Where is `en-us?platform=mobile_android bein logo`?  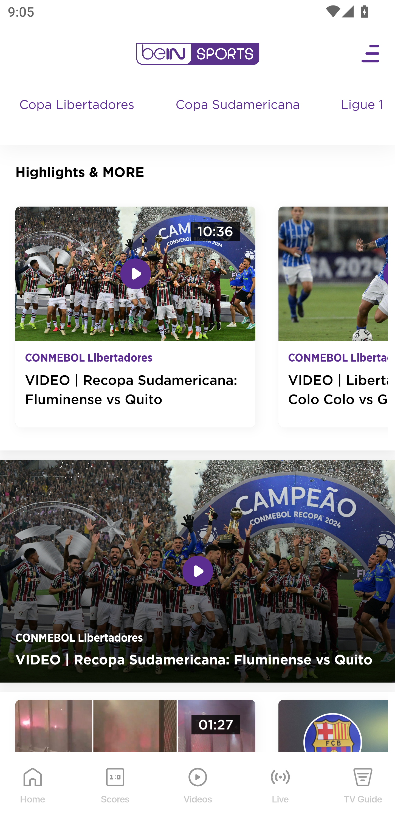 en-us?platform=mobile_android bein logo is located at coordinates (198, 54).